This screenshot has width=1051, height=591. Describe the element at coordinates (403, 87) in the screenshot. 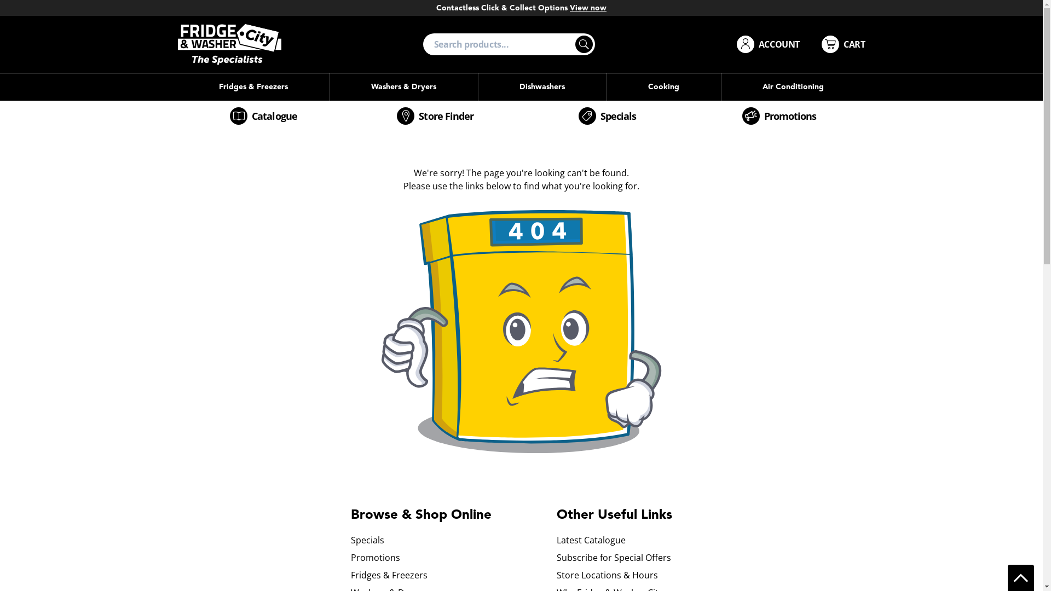

I see `Washers & Dryers` at that location.